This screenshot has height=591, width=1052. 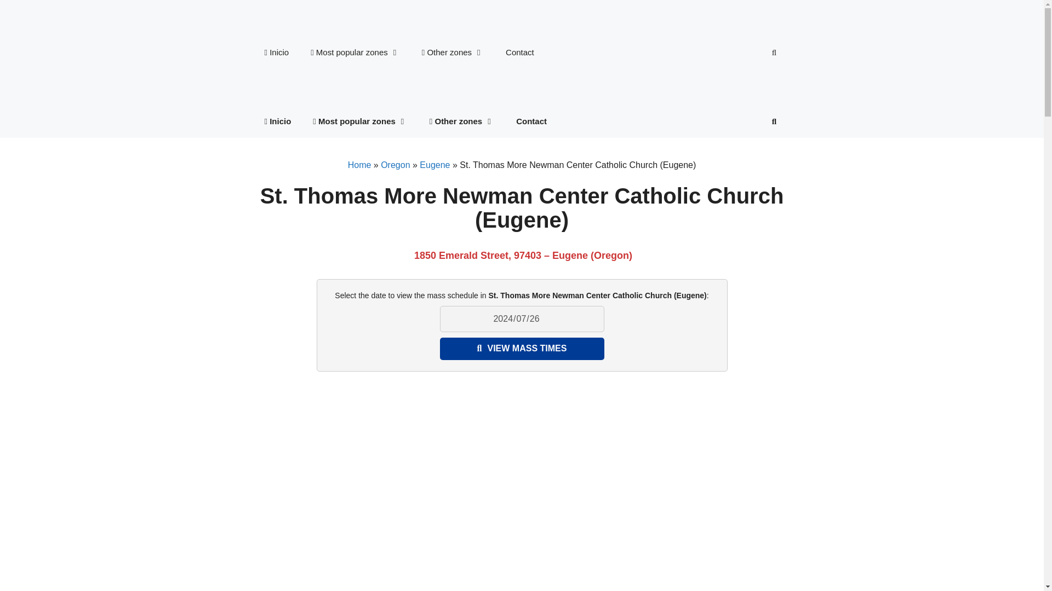 What do you see at coordinates (302, 99) in the screenshot?
I see `mass-times.us` at bounding box center [302, 99].